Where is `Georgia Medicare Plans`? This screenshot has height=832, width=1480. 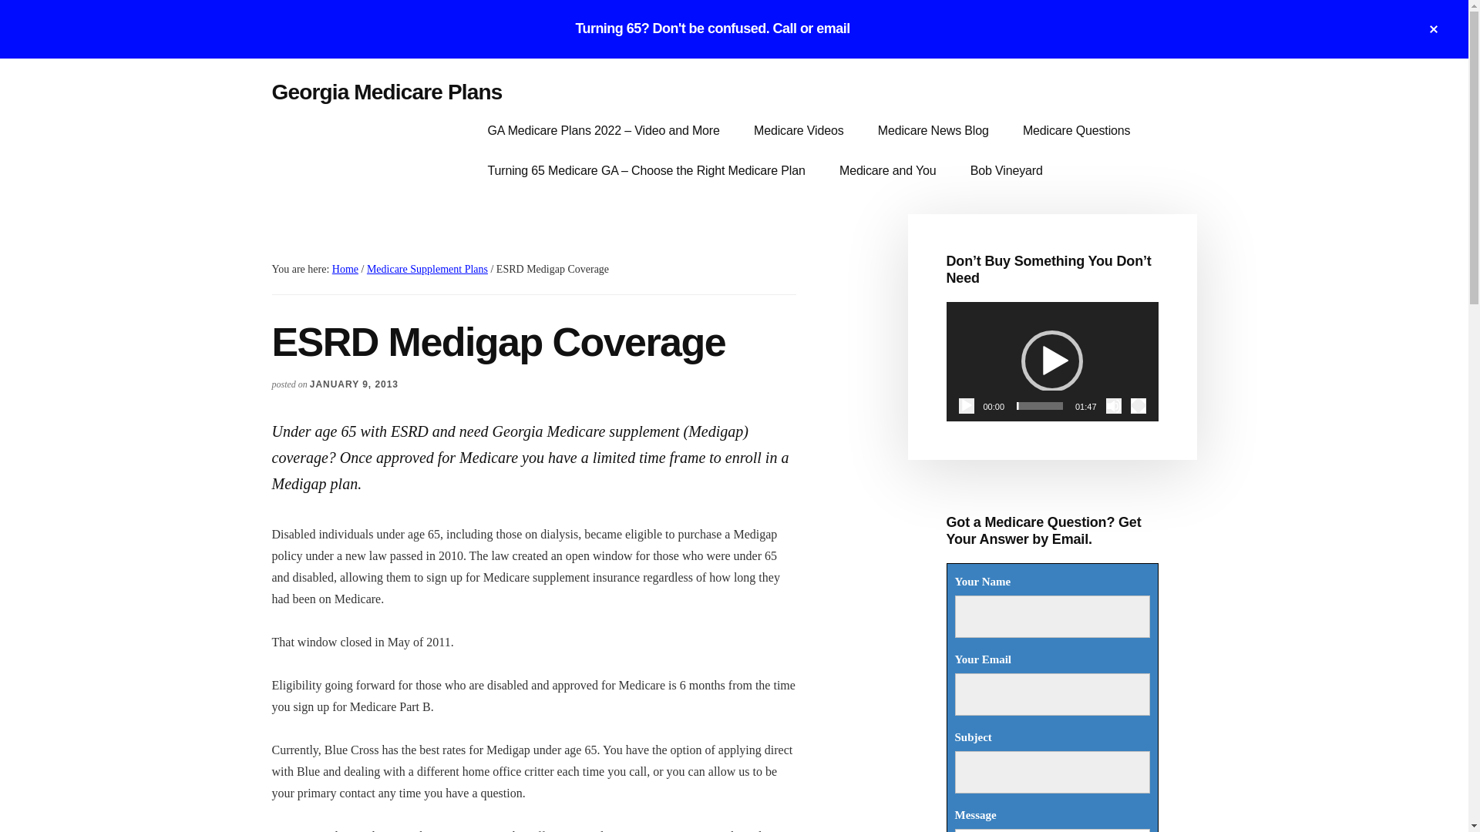 Georgia Medicare Plans is located at coordinates (385, 92).